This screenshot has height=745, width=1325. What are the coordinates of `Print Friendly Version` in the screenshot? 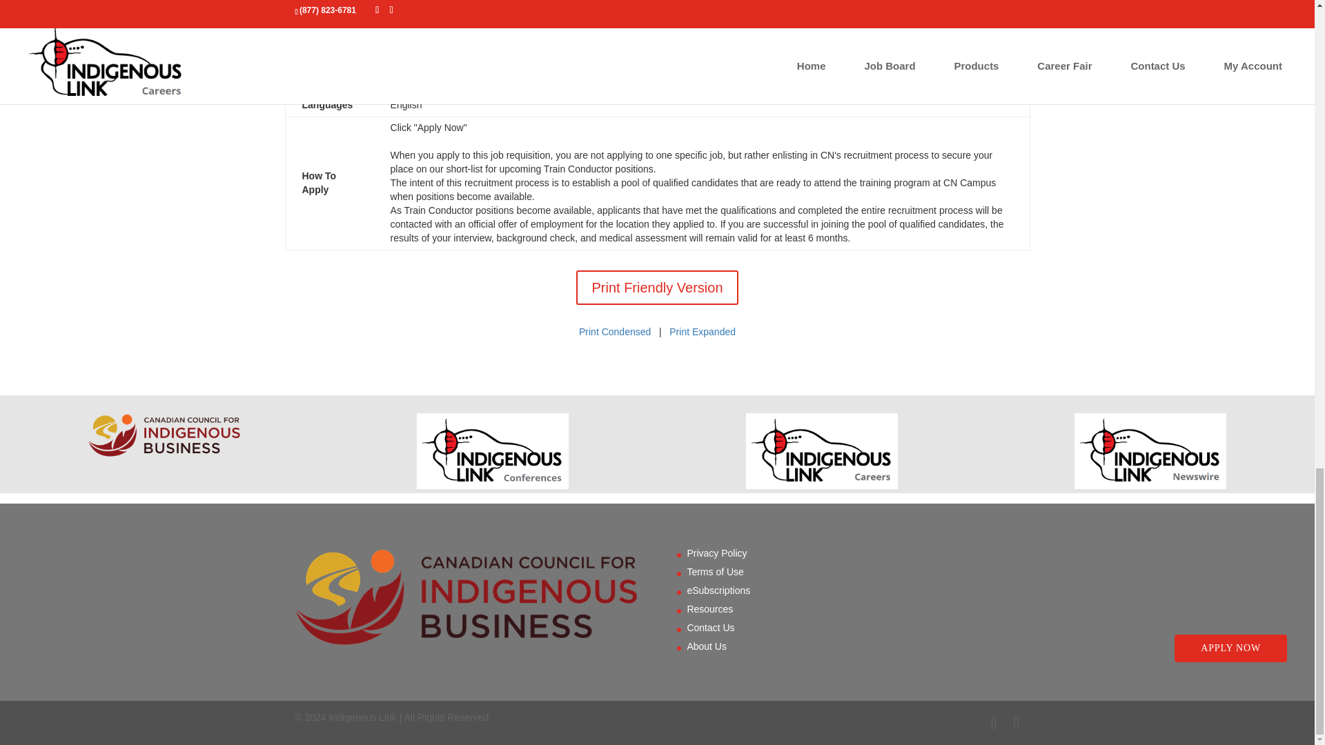 It's located at (657, 287).